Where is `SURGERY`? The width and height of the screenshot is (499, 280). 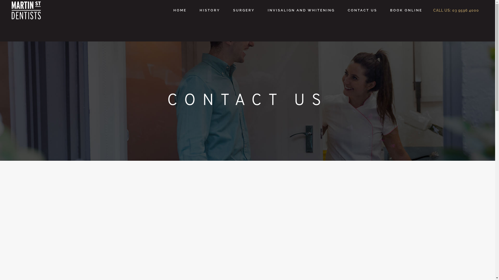
SURGERY is located at coordinates (244, 10).